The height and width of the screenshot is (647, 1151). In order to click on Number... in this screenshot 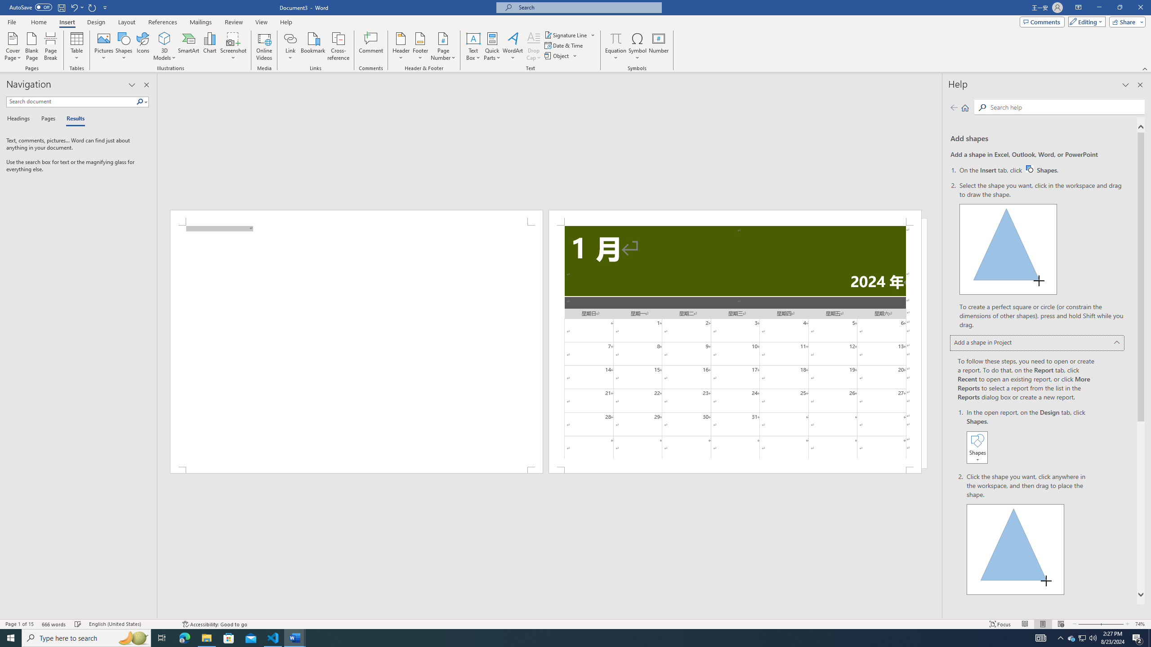, I will do `click(659, 46)`.